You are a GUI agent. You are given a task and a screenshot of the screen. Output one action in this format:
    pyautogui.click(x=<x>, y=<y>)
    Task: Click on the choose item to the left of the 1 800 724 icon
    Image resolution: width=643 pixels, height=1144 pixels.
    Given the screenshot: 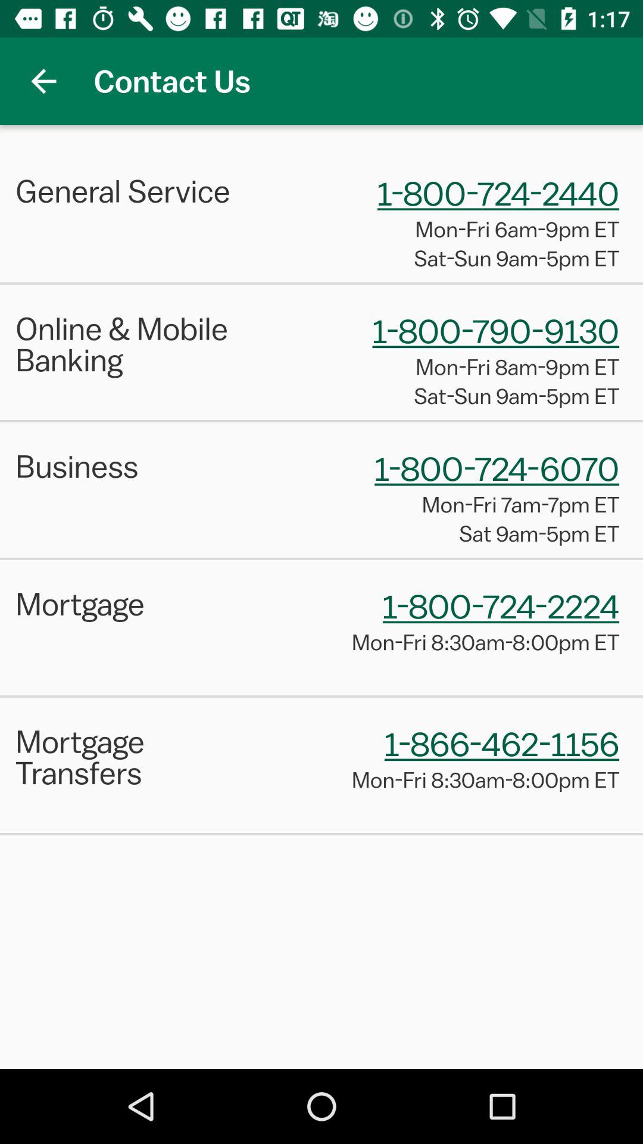 What is the action you would take?
    pyautogui.click(x=141, y=191)
    